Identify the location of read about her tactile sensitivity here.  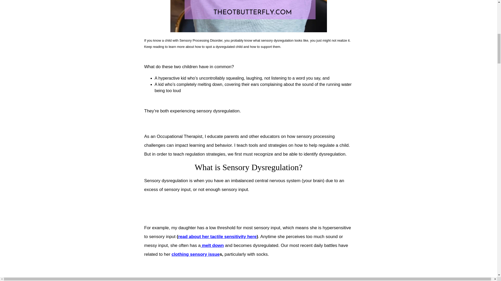
(217, 237).